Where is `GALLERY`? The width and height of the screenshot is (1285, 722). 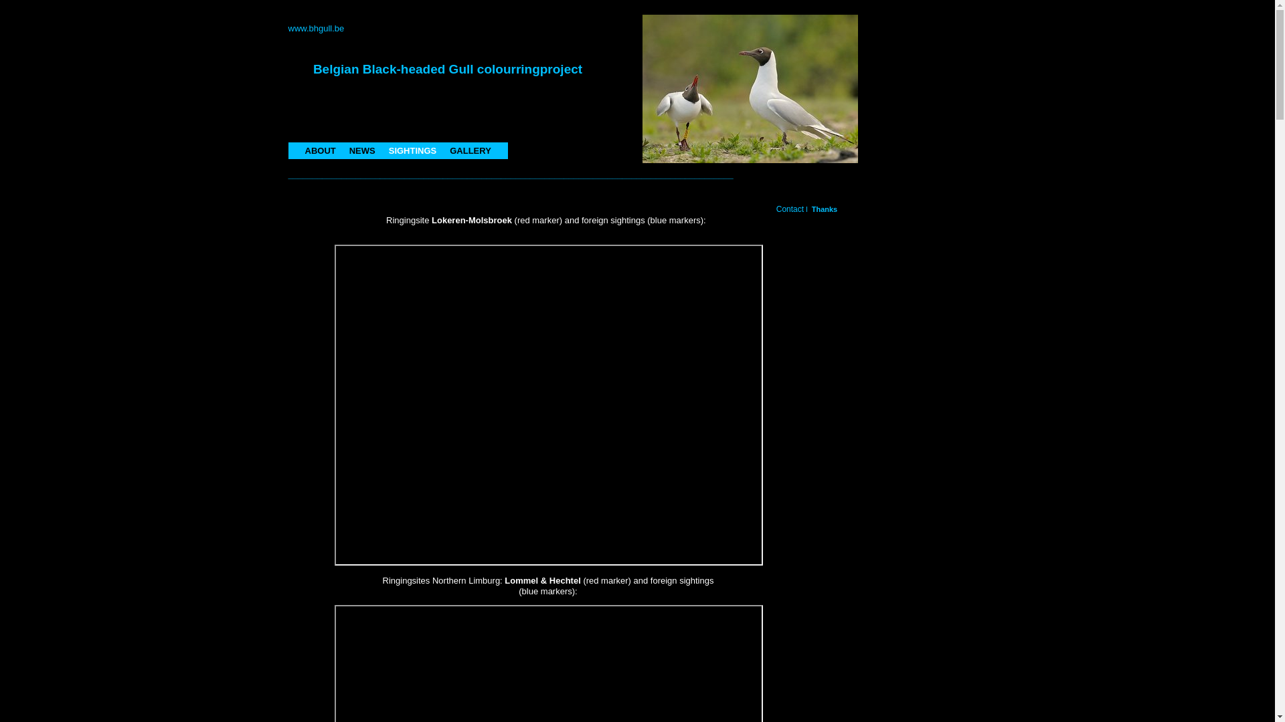
GALLERY is located at coordinates (470, 151).